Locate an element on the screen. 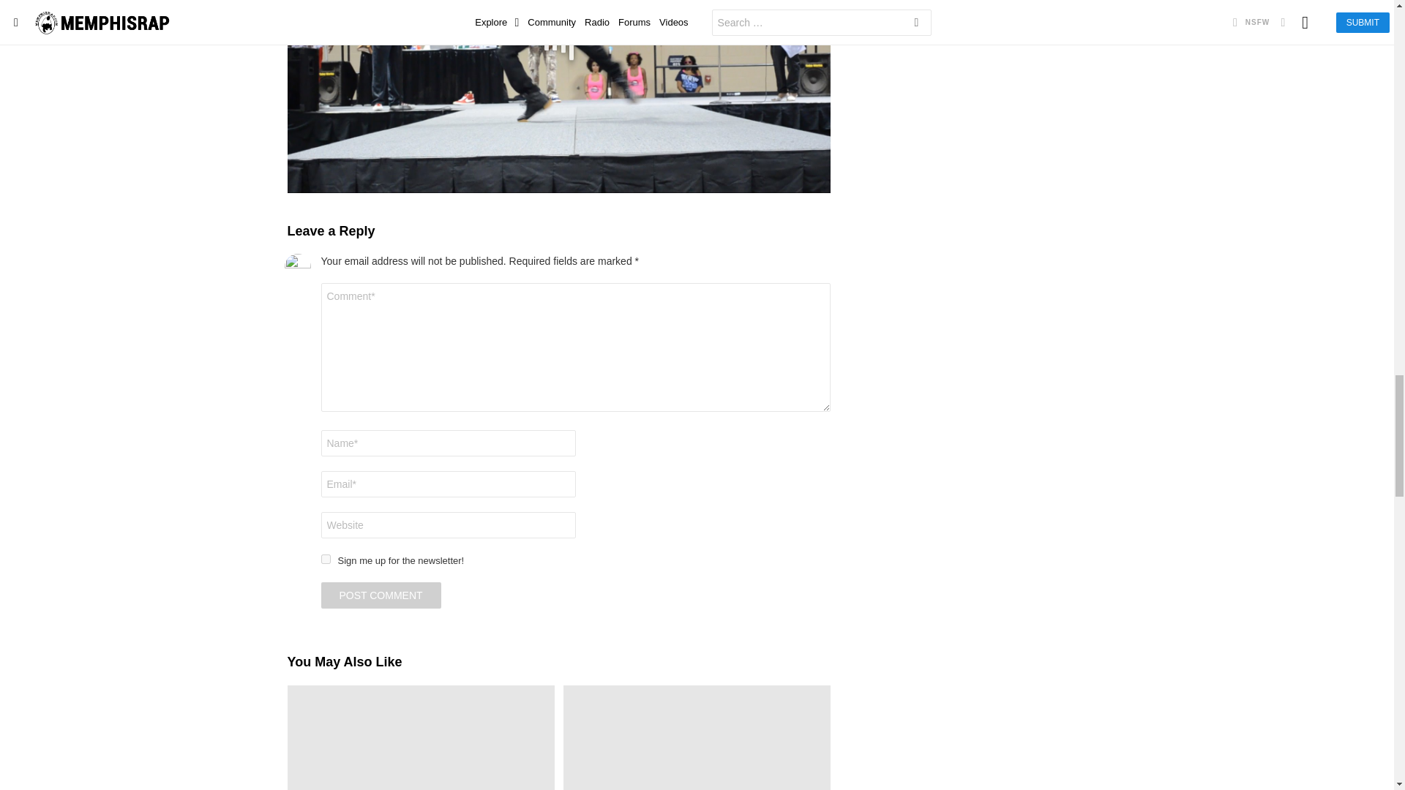  1 is located at coordinates (325, 559).